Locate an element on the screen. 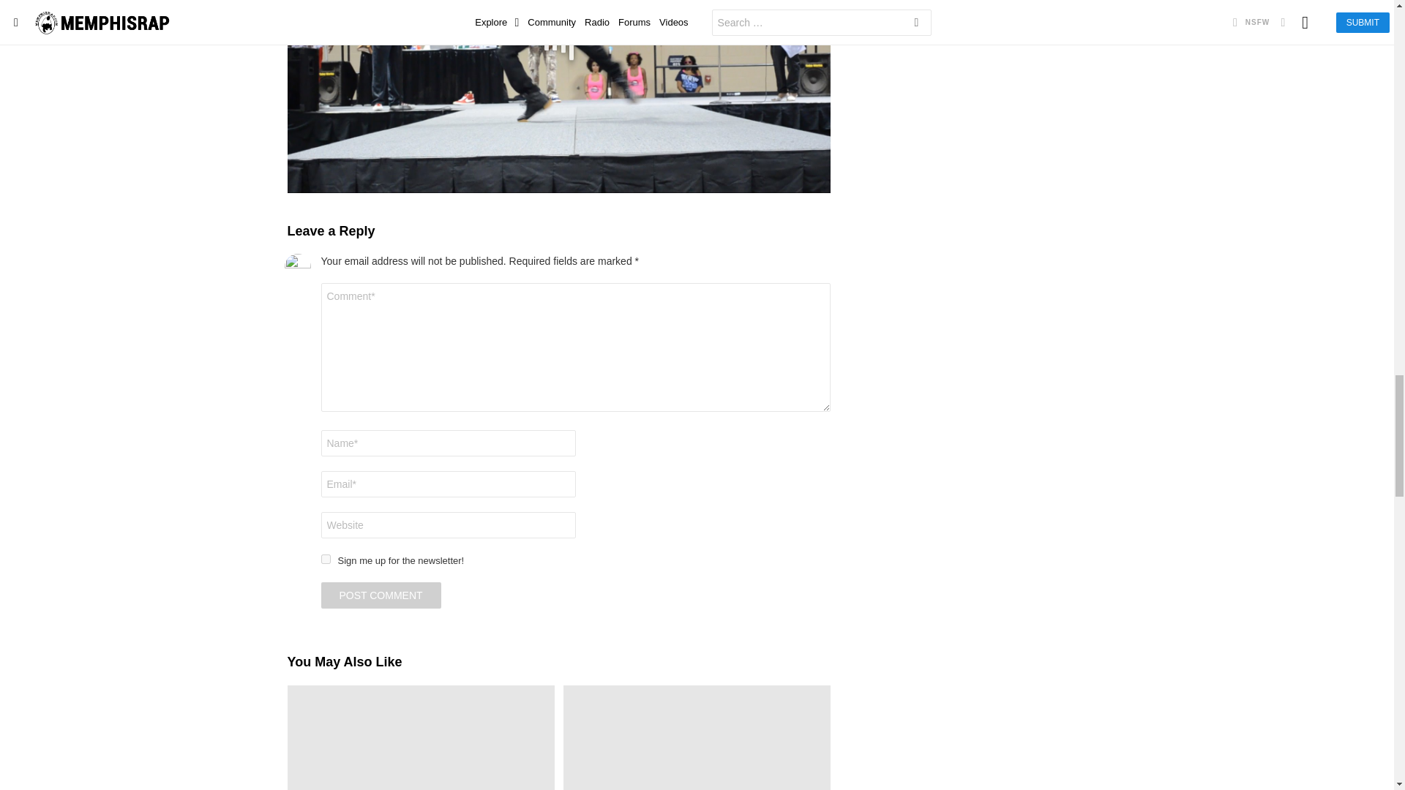  1 is located at coordinates (325, 559).